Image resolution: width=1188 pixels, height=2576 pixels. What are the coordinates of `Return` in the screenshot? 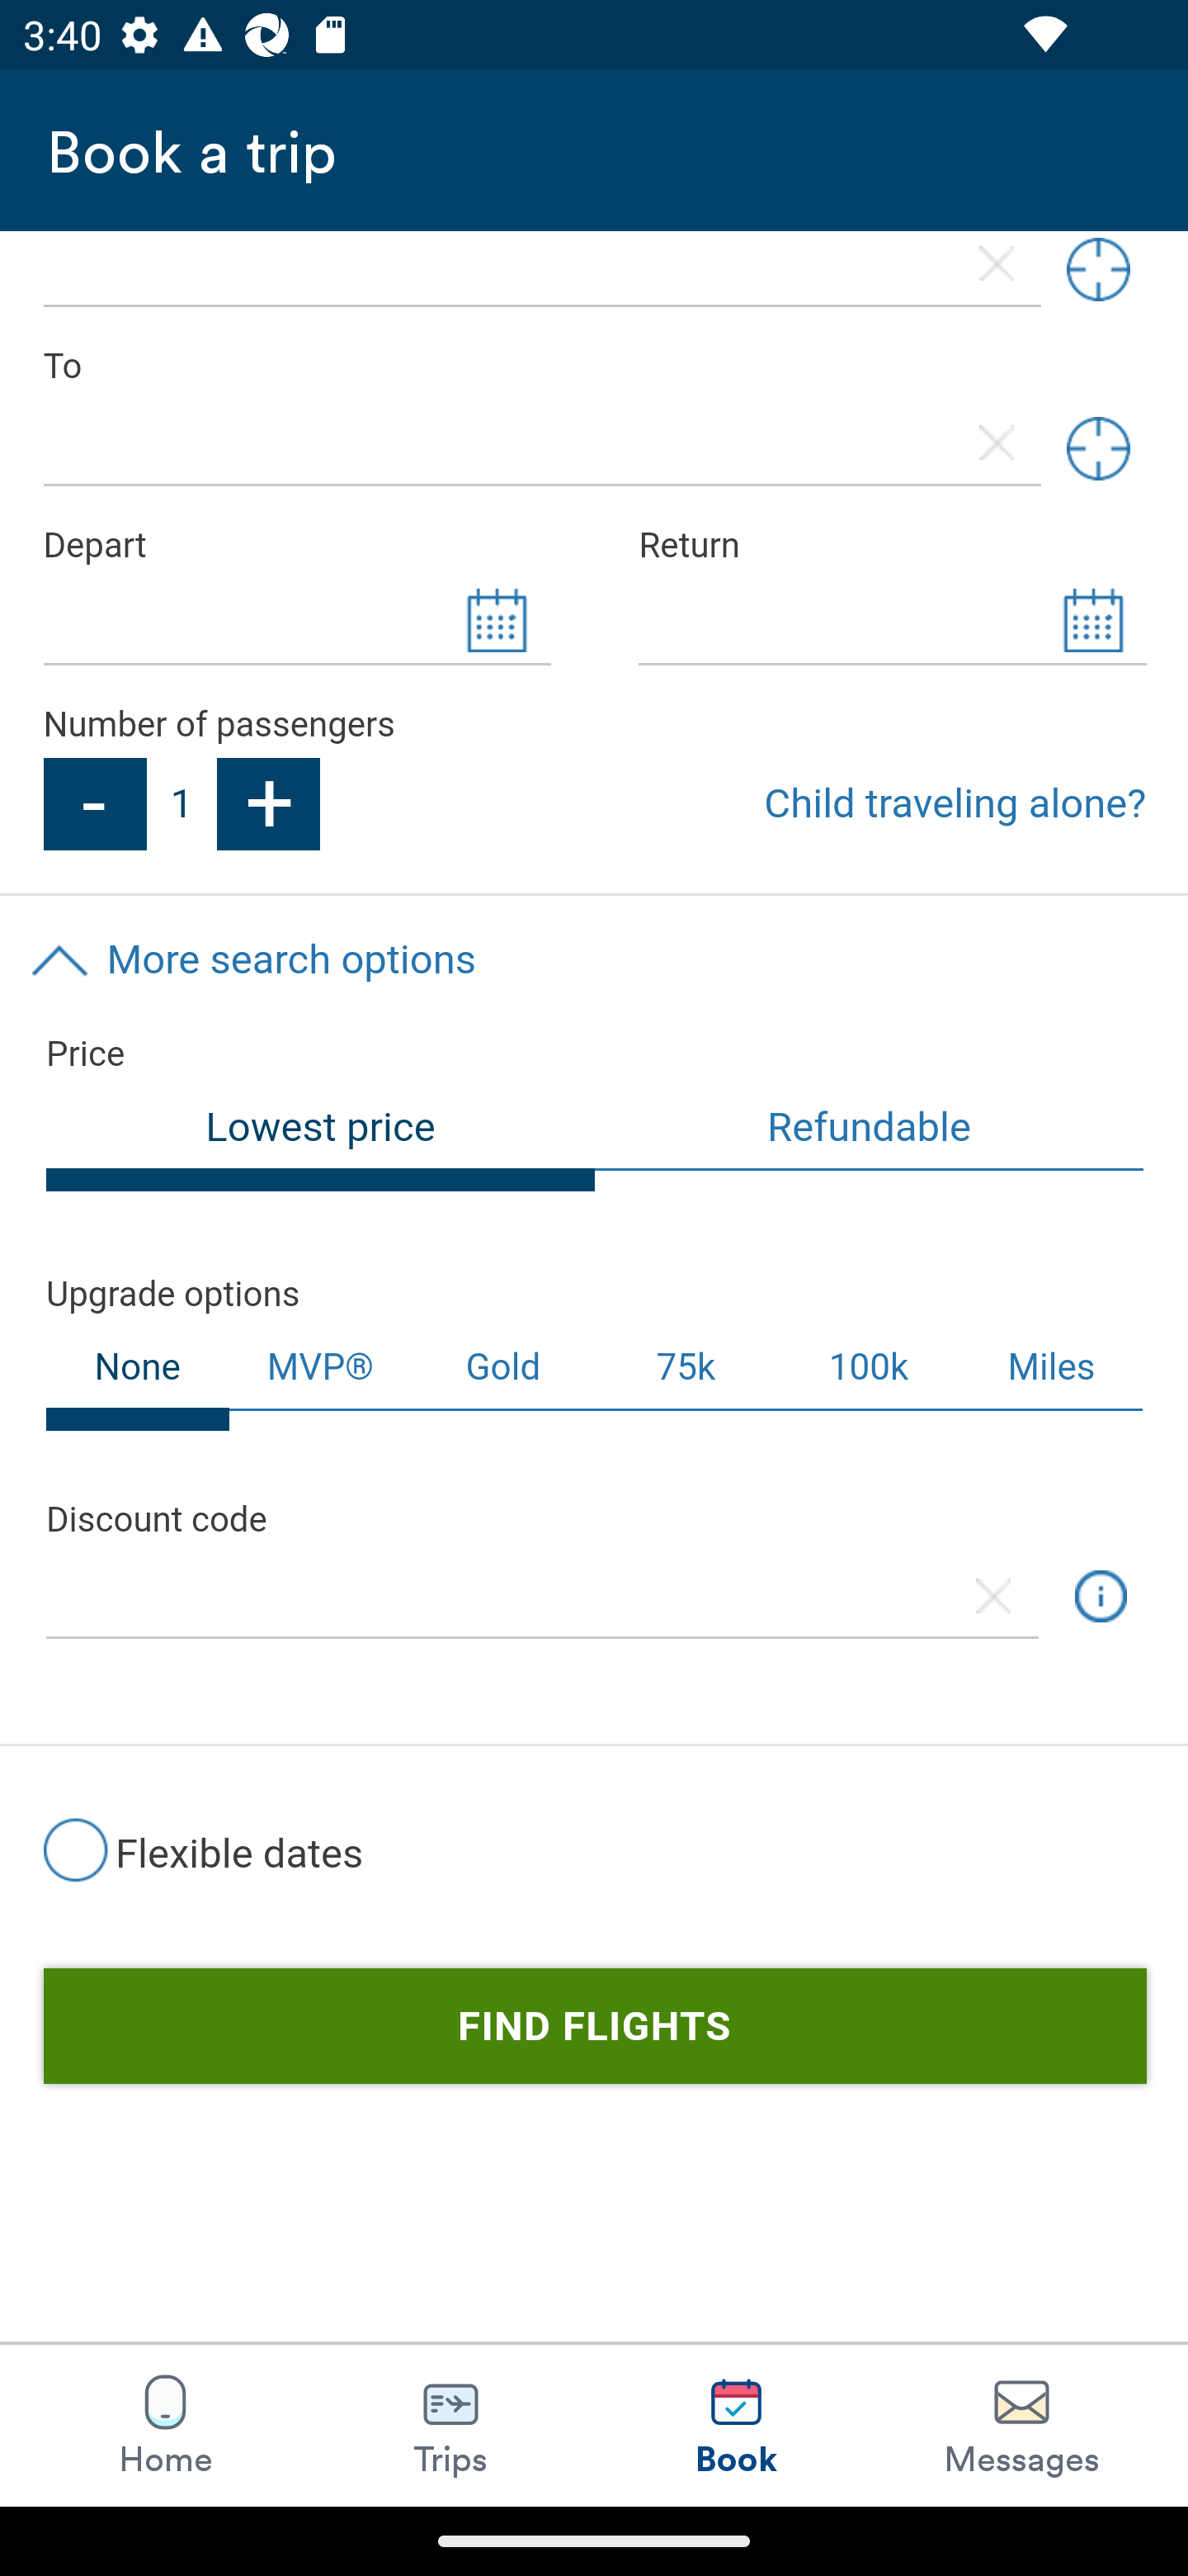 It's located at (893, 547).